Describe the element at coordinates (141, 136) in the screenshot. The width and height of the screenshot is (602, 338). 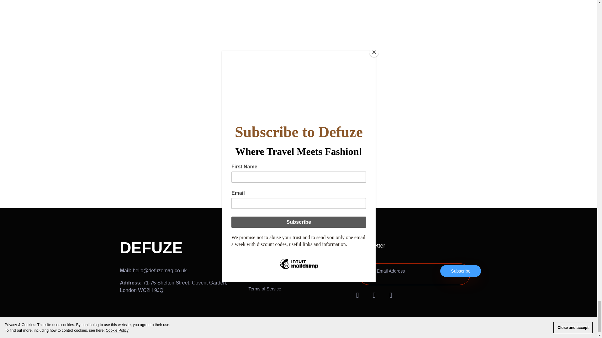
I see `Post Comment` at that location.